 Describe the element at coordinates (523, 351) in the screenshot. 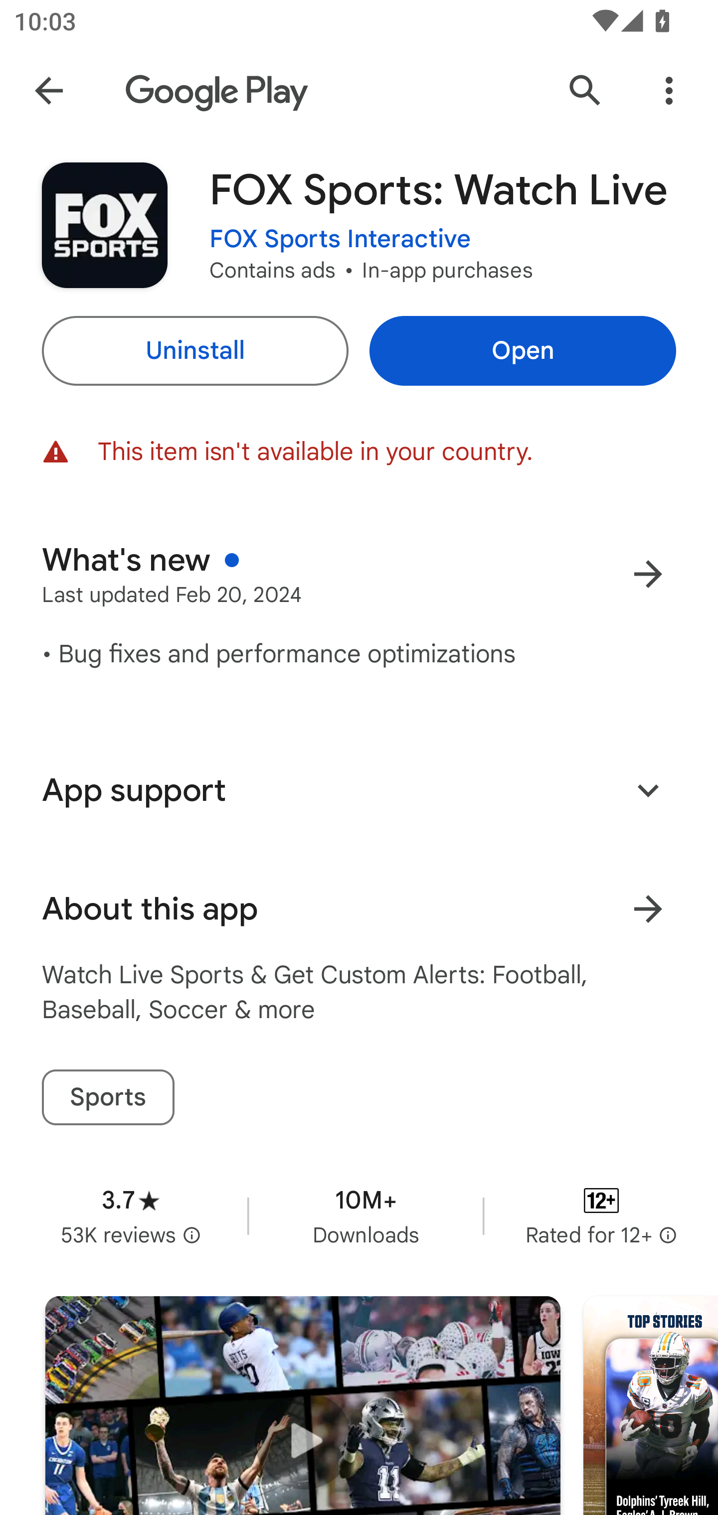

I see `Open` at that location.